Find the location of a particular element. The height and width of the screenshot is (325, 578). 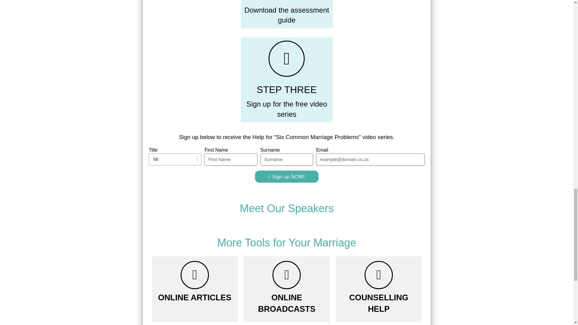

Sign up NOW! is located at coordinates (287, 176).